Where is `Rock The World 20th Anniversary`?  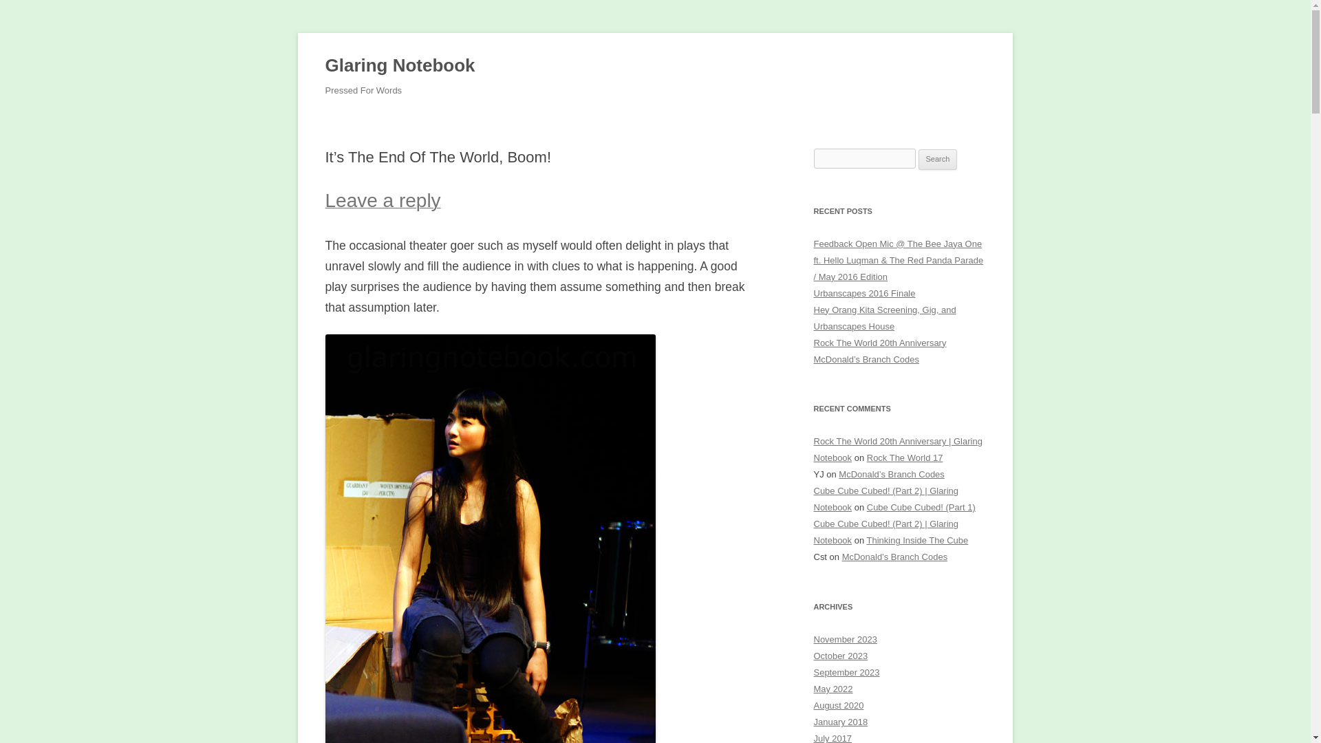 Rock The World 20th Anniversary is located at coordinates (879, 343).